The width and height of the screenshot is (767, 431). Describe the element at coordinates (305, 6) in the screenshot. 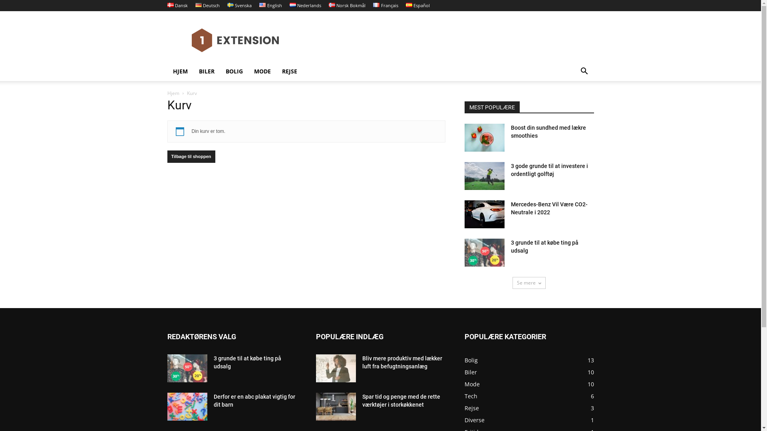

I see `Nederlands` at that location.